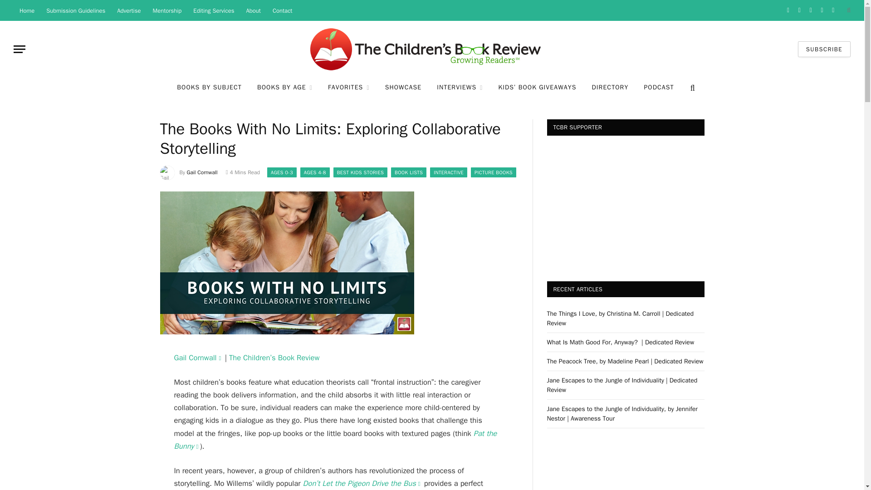  Describe the element at coordinates (75, 10) in the screenshot. I see `Submission Guidelines` at that location.